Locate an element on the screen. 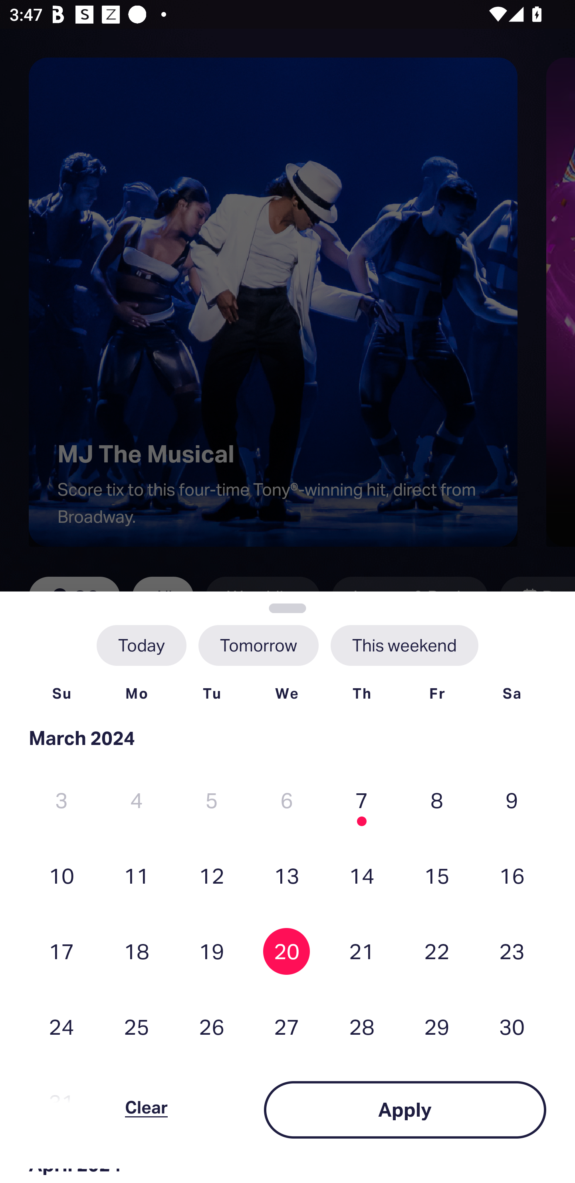 The height and width of the screenshot is (1183, 575). 3 is located at coordinates (61, 800).